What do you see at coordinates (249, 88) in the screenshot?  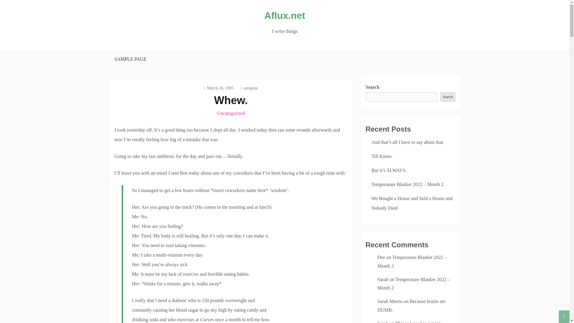 I see `antigone` at bounding box center [249, 88].